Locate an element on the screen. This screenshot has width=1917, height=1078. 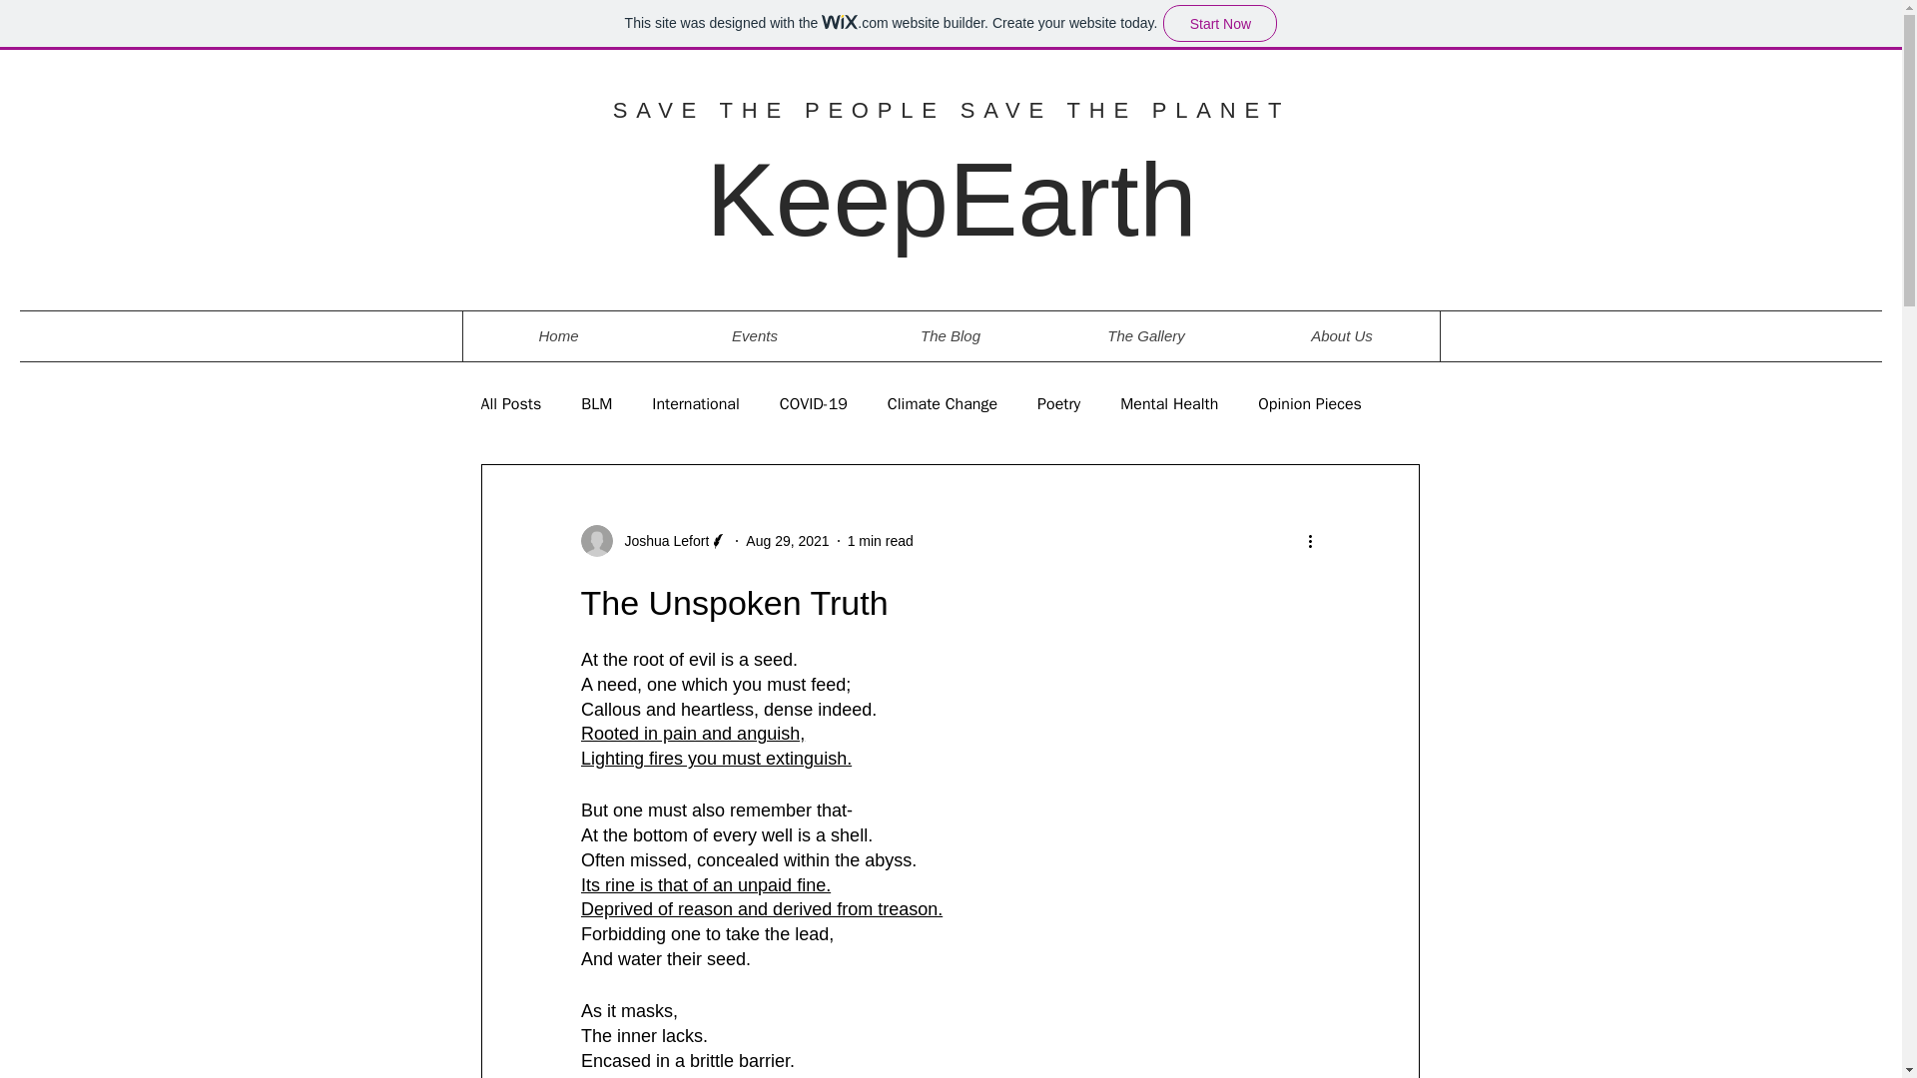
The Gallery is located at coordinates (1146, 335).